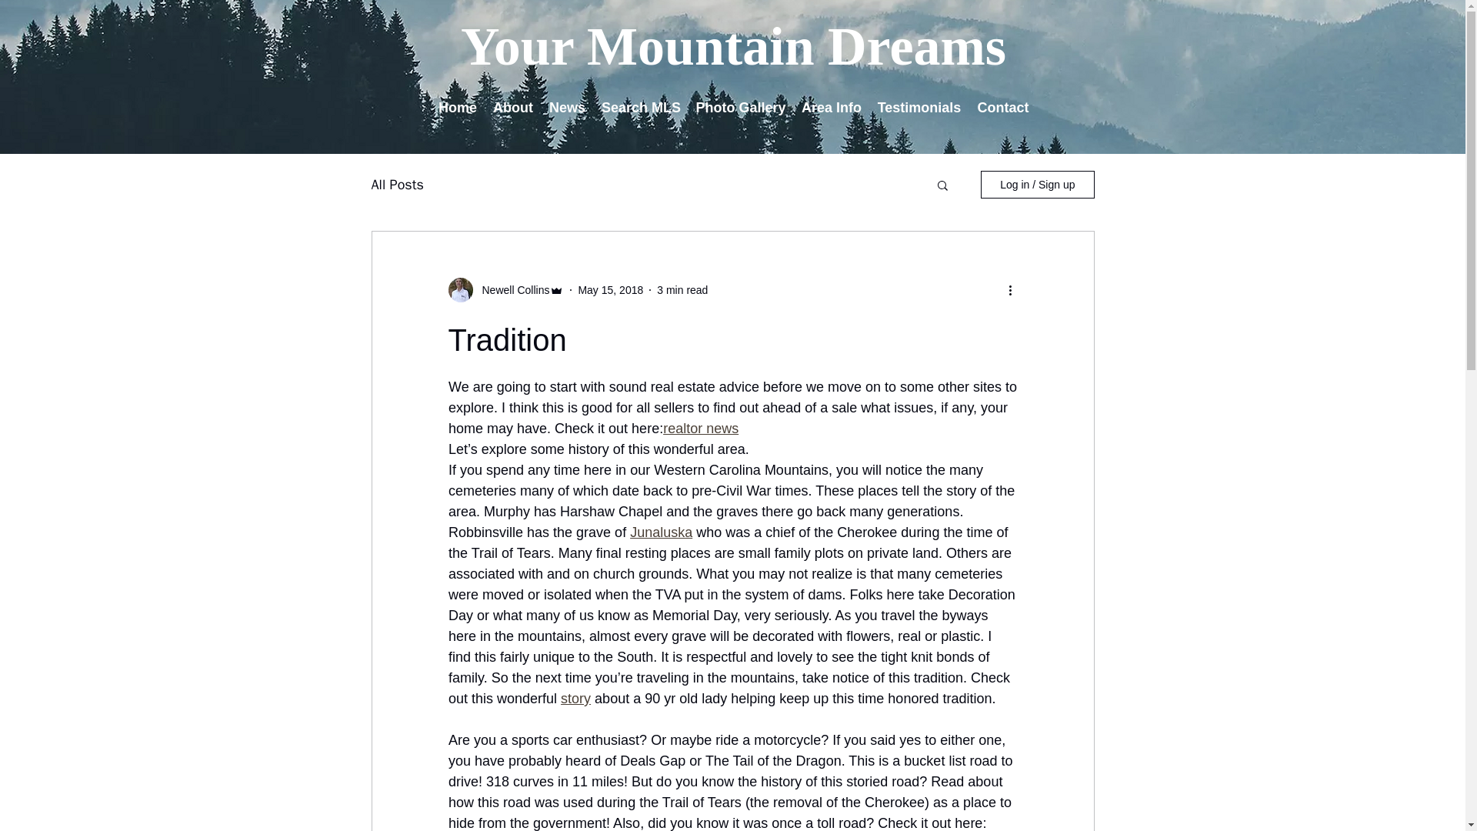  I want to click on story, so click(575, 699).